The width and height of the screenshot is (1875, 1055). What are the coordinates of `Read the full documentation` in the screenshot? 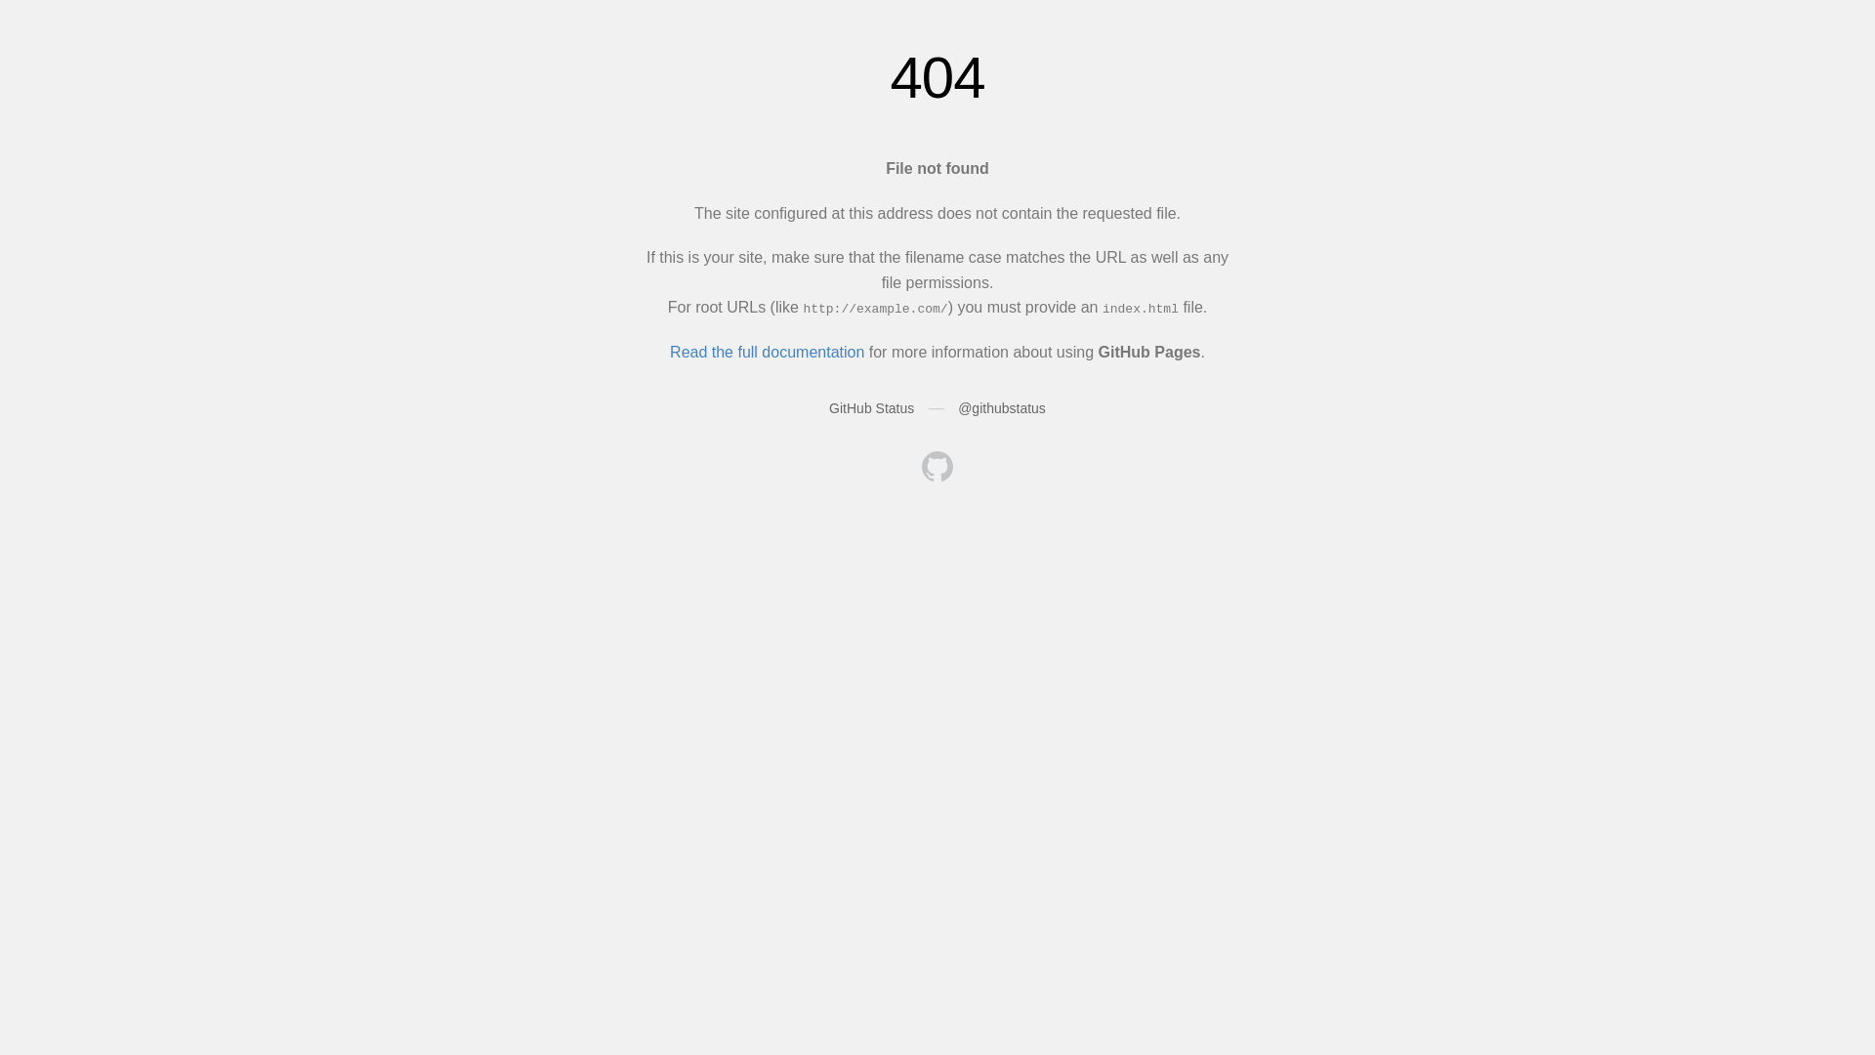 It's located at (768, 352).